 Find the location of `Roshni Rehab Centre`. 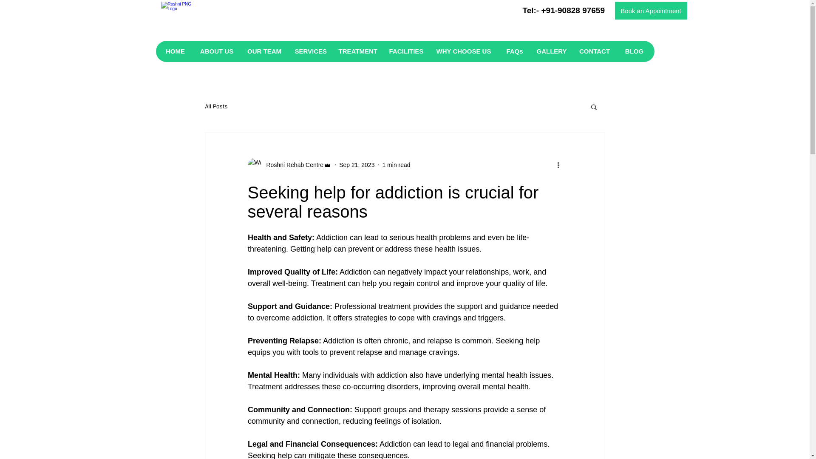

Roshni Rehab Centre is located at coordinates (289, 164).